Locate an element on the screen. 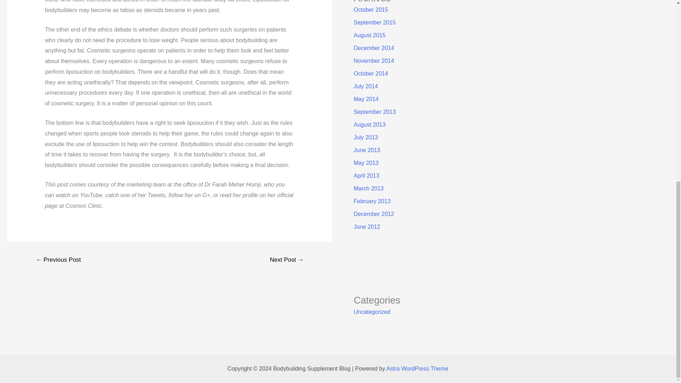 The width and height of the screenshot is (681, 383). February 2013 is located at coordinates (372, 201).